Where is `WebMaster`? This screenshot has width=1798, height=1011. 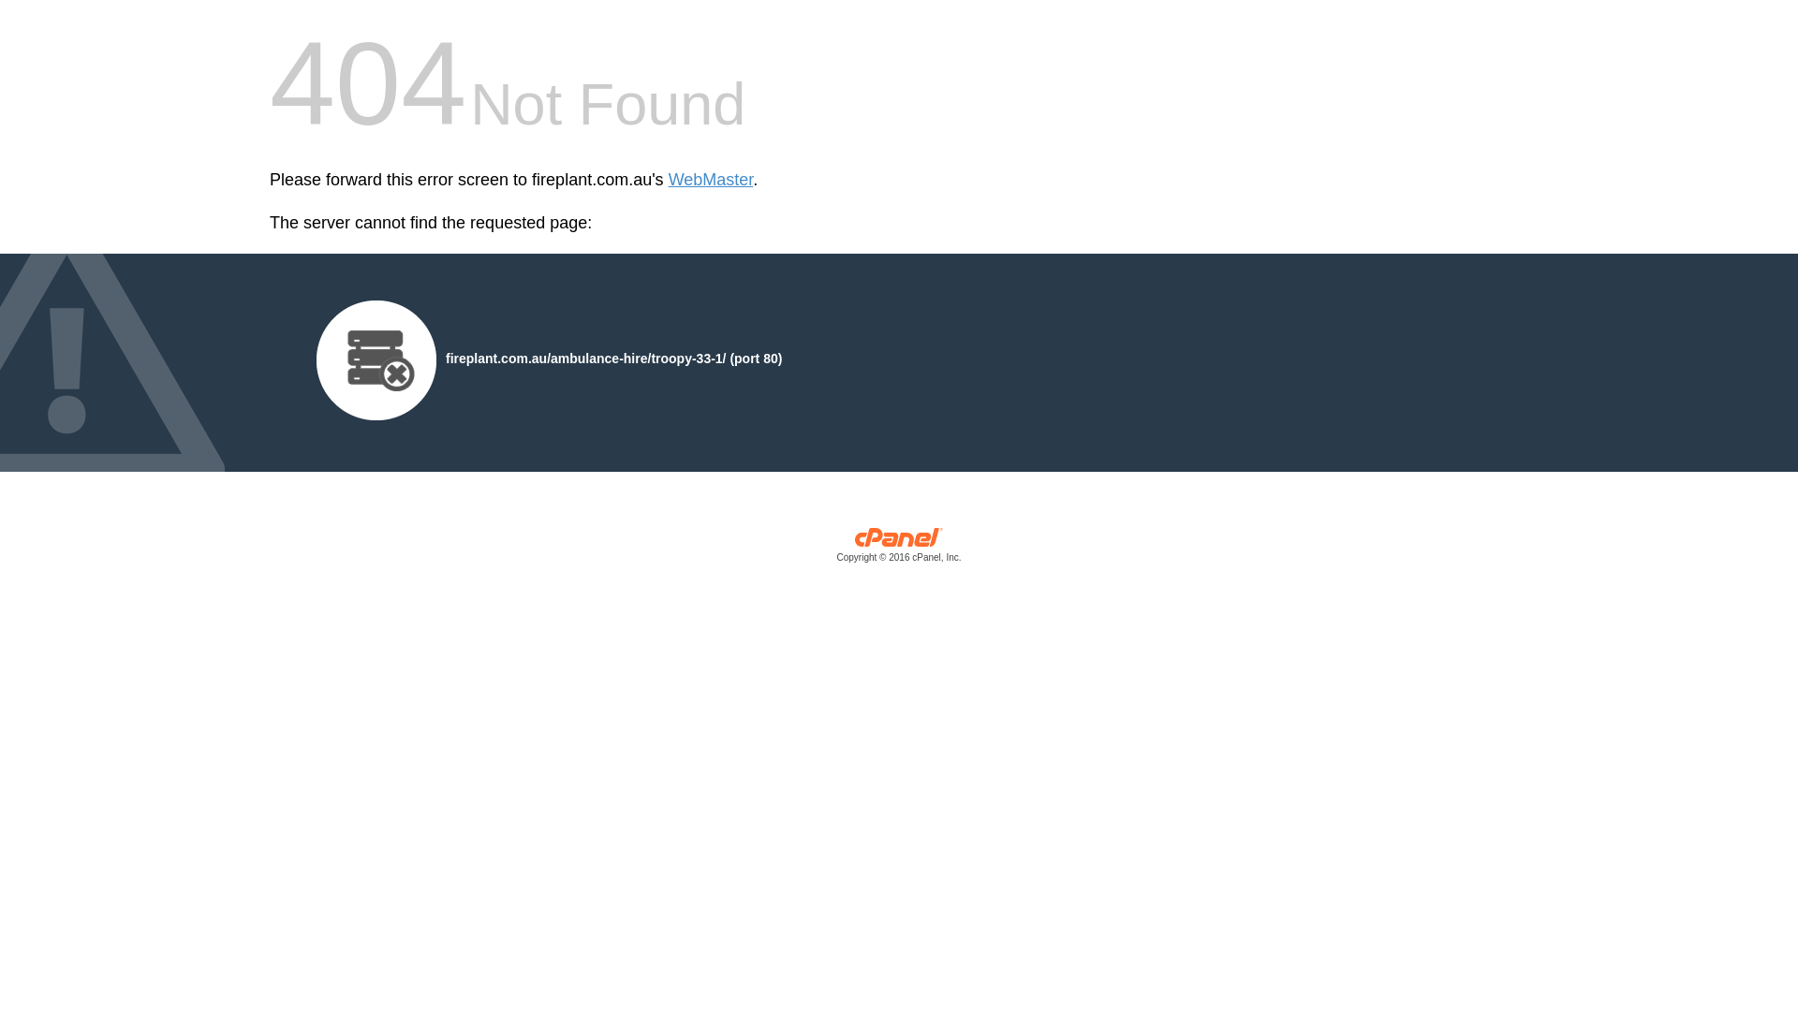
WebMaster is located at coordinates (712, 180).